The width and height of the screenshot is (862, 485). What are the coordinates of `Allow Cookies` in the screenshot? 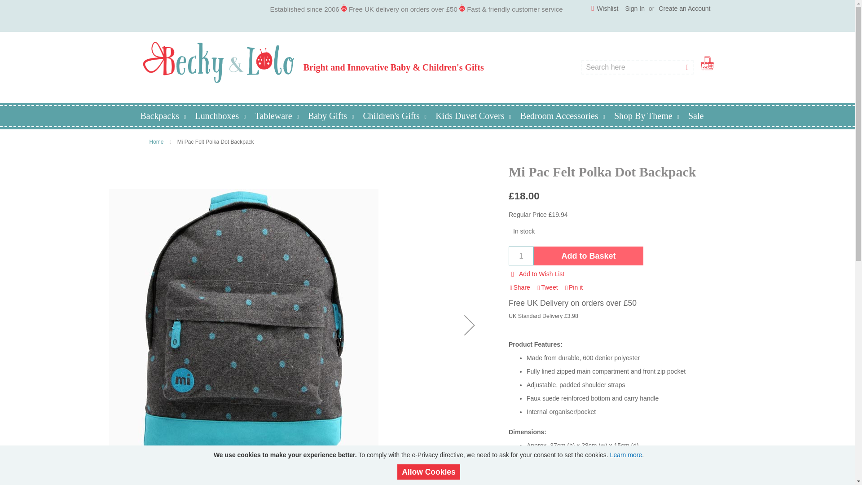 It's located at (429, 472).